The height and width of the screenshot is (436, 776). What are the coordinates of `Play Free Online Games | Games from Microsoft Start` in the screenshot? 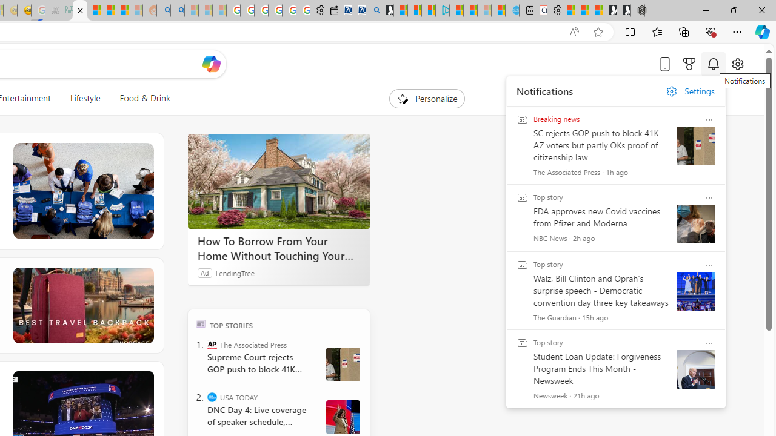 It's located at (623, 11).